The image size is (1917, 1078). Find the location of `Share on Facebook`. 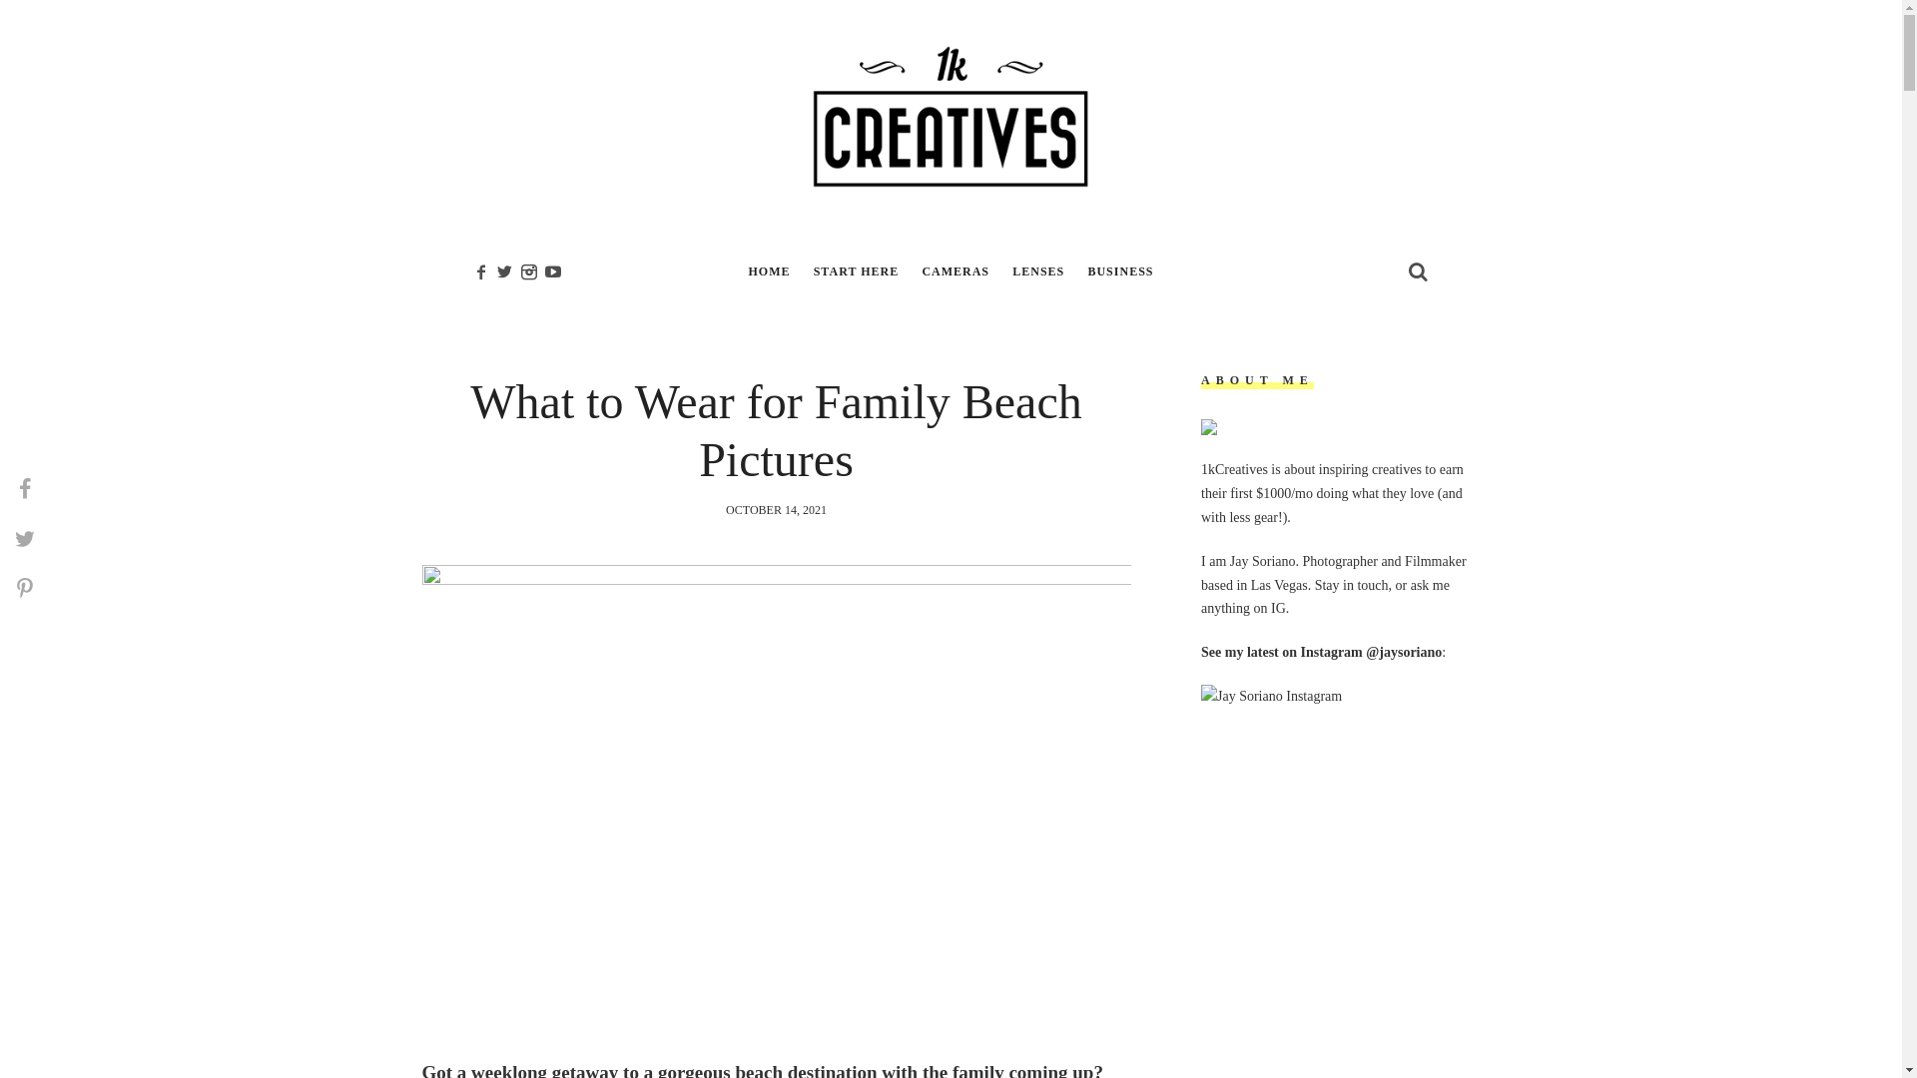

Share on Facebook is located at coordinates (25, 489).